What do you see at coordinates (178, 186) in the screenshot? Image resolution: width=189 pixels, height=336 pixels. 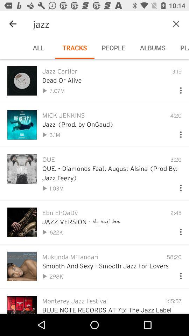 I see `select song options` at bounding box center [178, 186].